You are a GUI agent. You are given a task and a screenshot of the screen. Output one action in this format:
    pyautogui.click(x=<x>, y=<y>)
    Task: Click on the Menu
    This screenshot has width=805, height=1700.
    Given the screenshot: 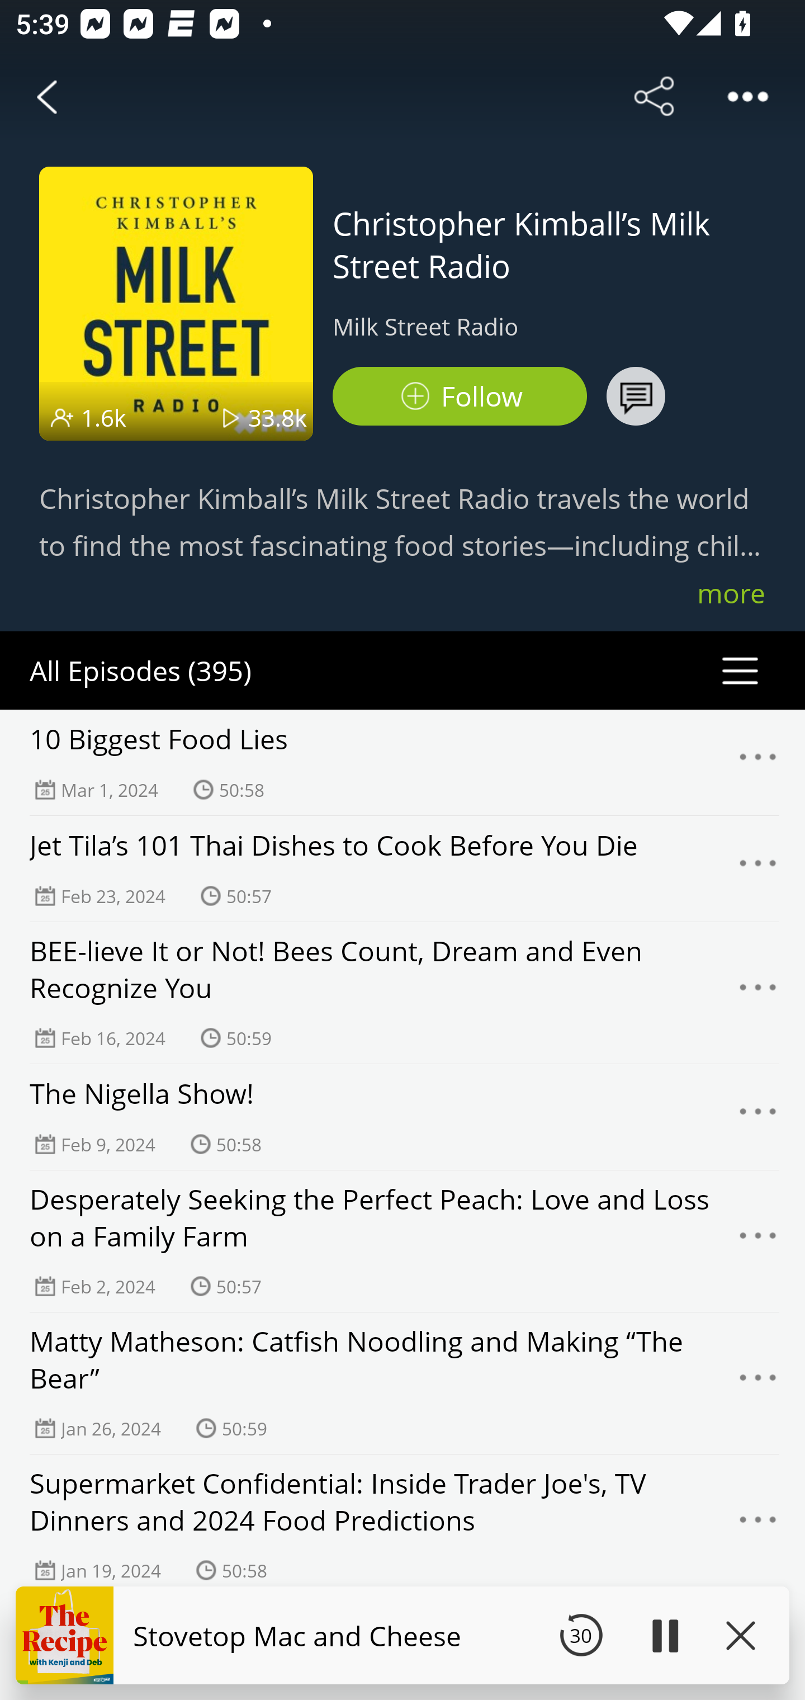 What is the action you would take?
    pyautogui.click(x=758, y=1382)
    